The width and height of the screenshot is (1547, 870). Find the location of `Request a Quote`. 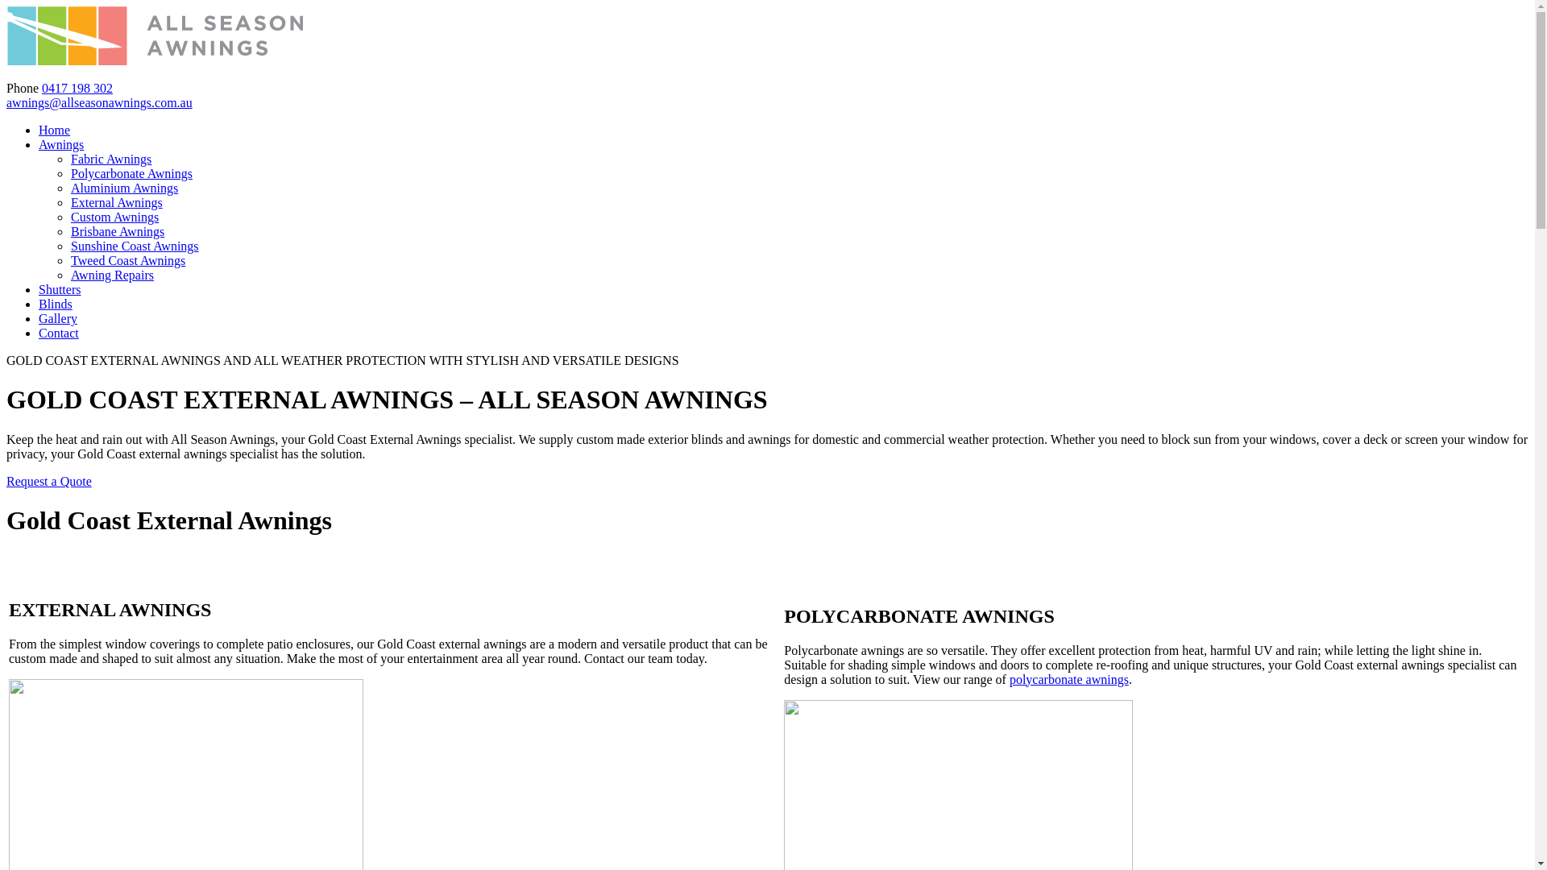

Request a Quote is located at coordinates (49, 482).